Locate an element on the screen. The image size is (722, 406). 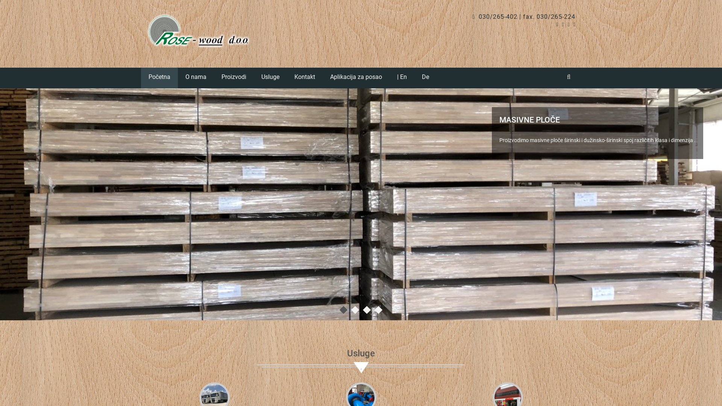
Usluge is located at coordinates (270, 78).